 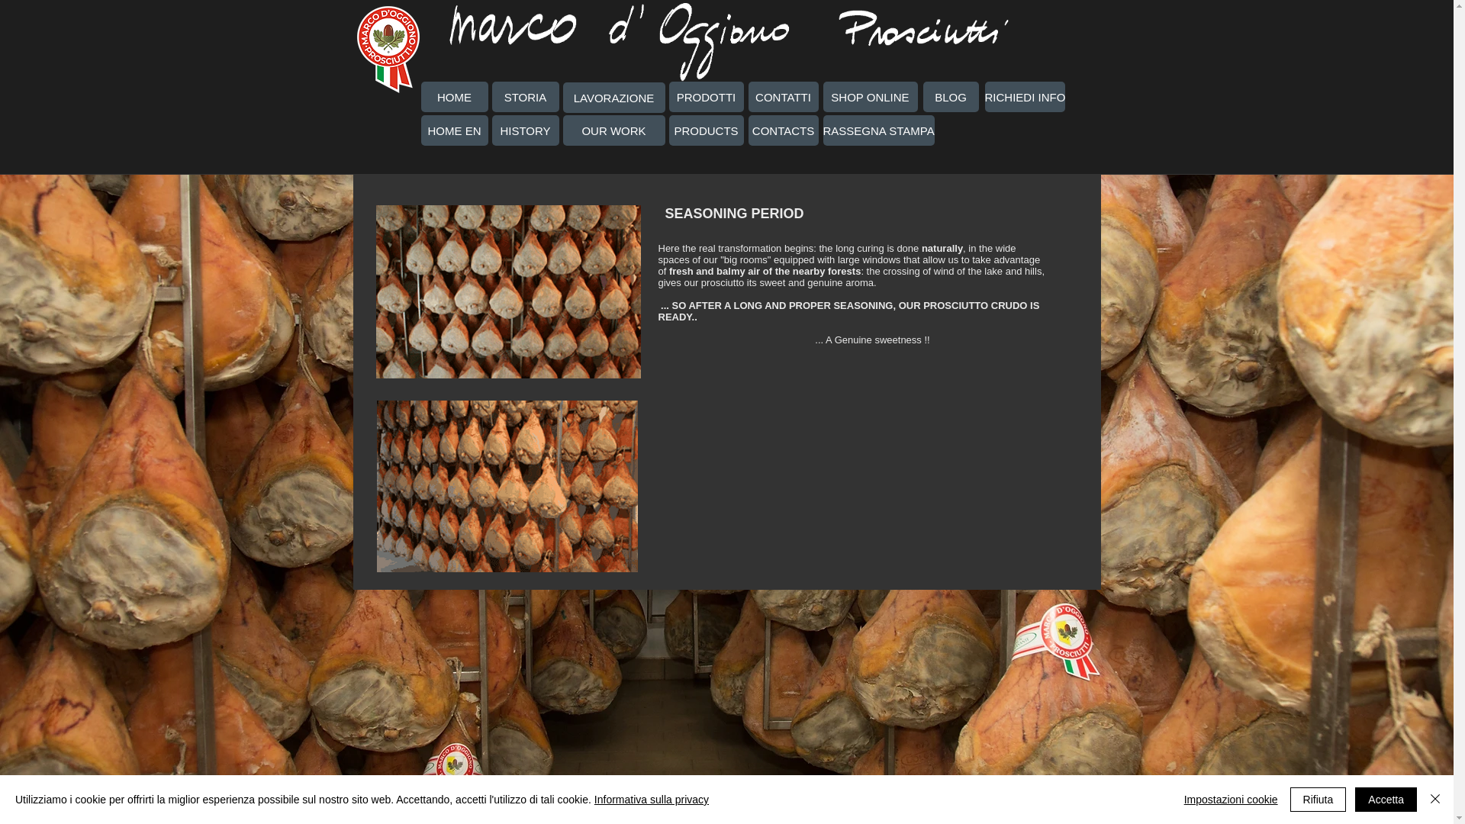 I want to click on STORIA, so click(x=524, y=96).